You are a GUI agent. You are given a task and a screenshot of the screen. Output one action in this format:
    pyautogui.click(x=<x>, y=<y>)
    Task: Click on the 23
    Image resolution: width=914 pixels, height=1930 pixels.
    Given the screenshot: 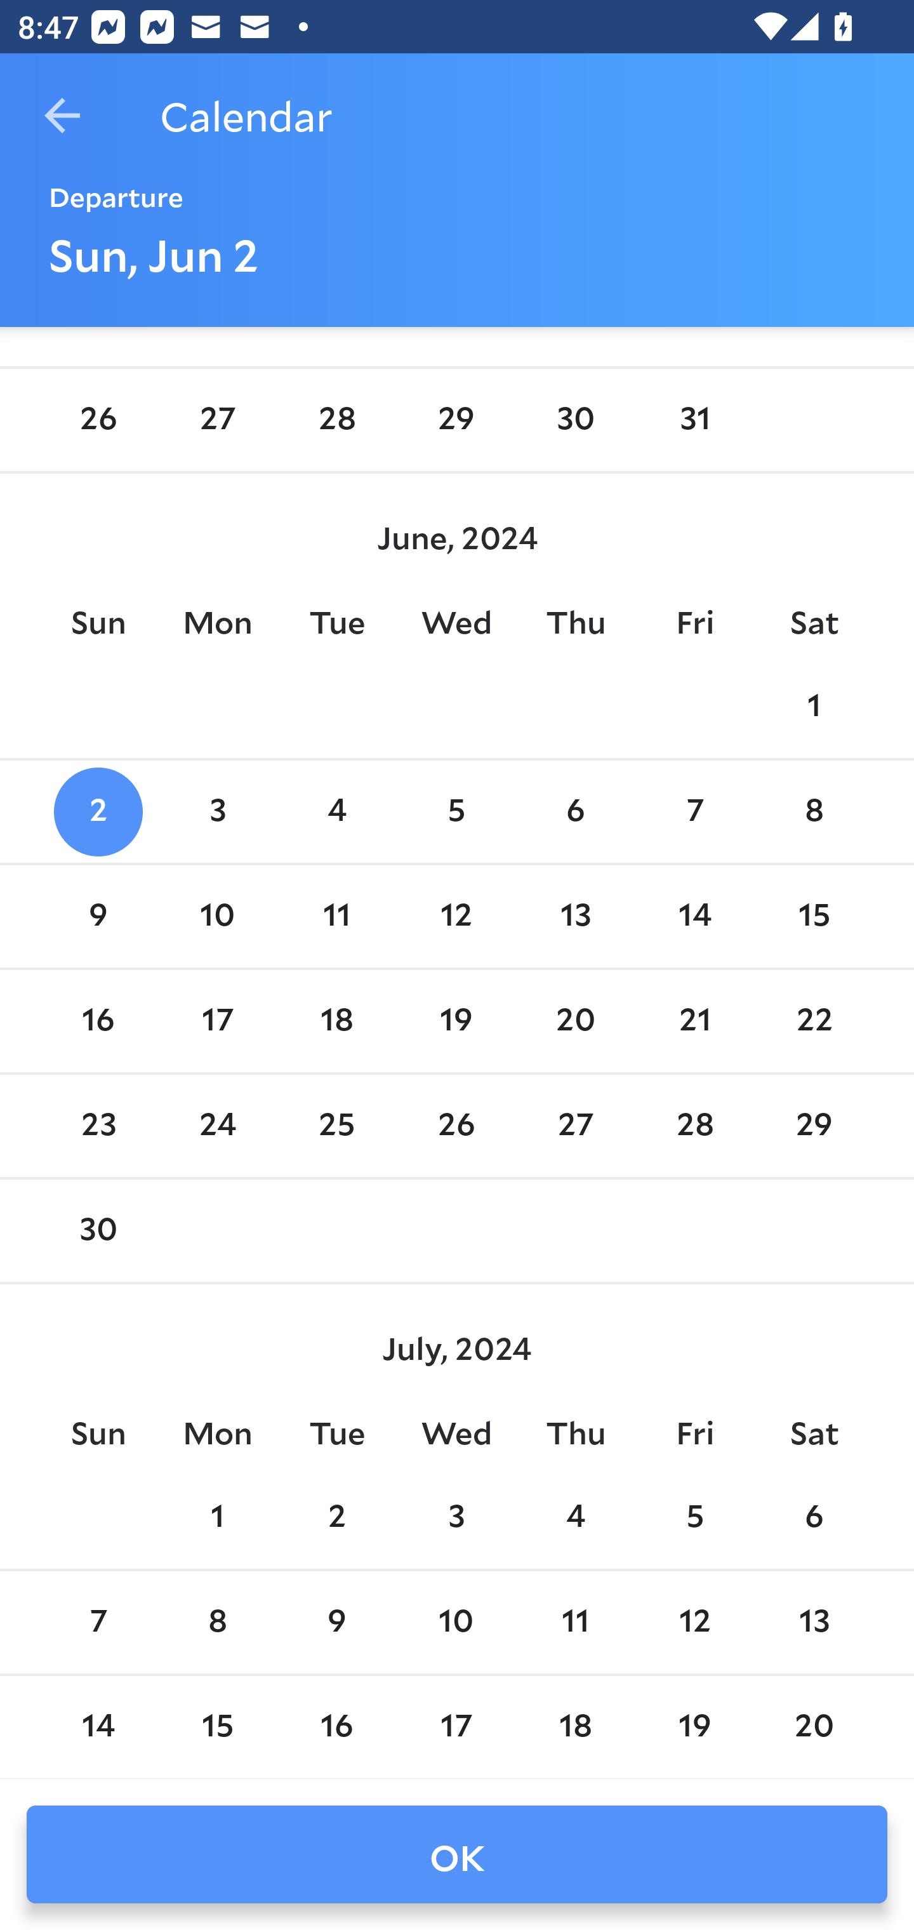 What is the action you would take?
    pyautogui.click(x=98, y=1127)
    